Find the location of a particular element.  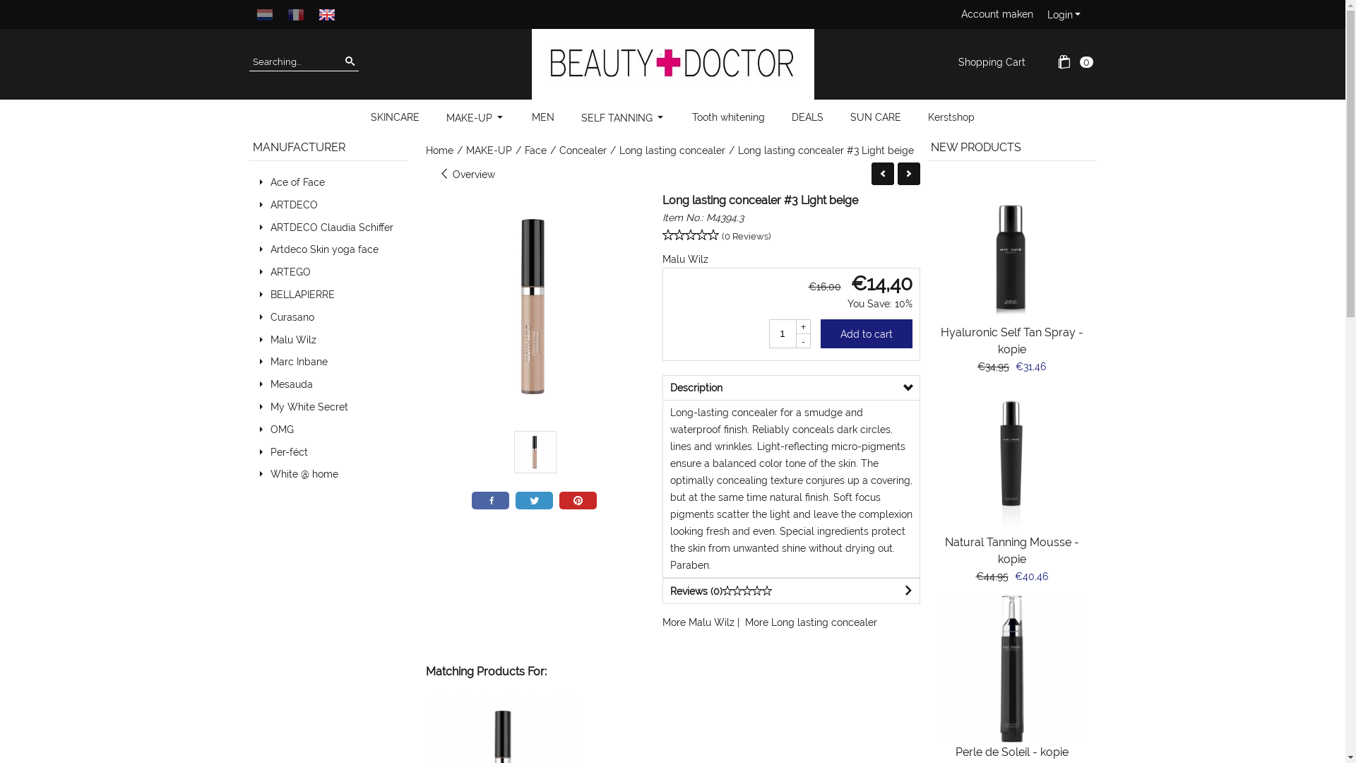

More Long lasting concealer is located at coordinates (811, 622).